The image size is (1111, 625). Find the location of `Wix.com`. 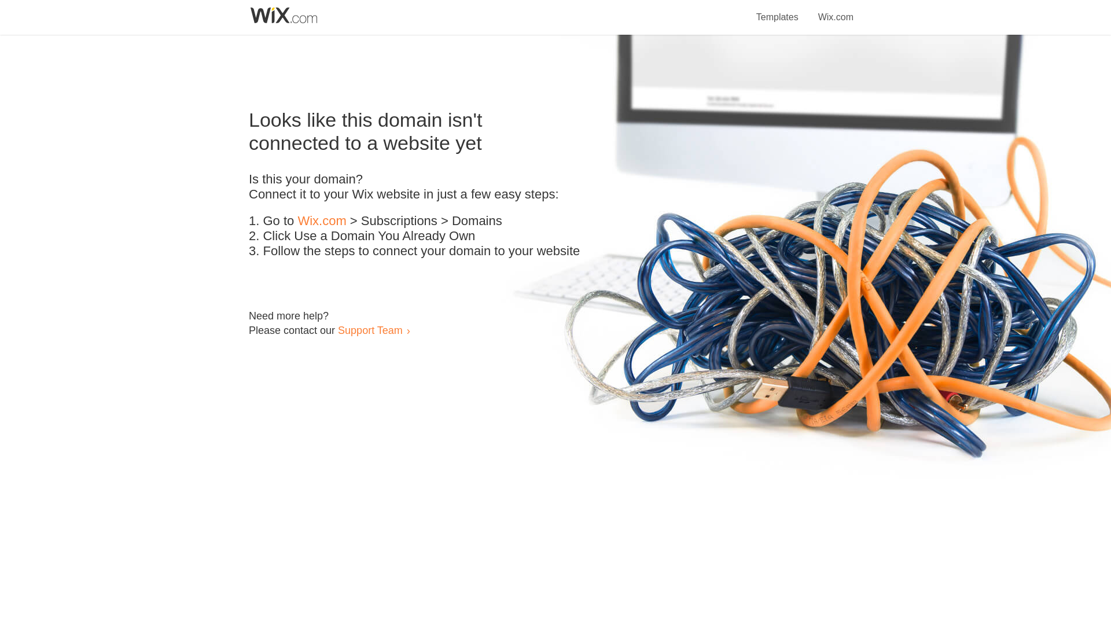

Wix.com is located at coordinates (322, 221).